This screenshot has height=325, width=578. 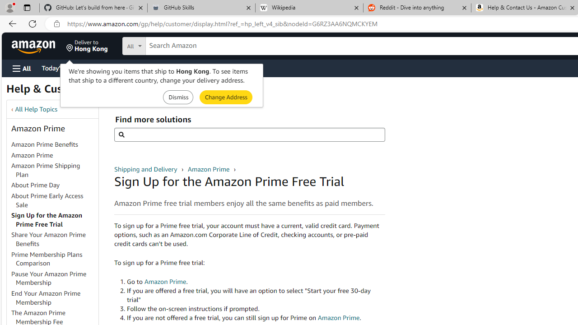 I want to click on Tab actions menu, so click(x=27, y=7).